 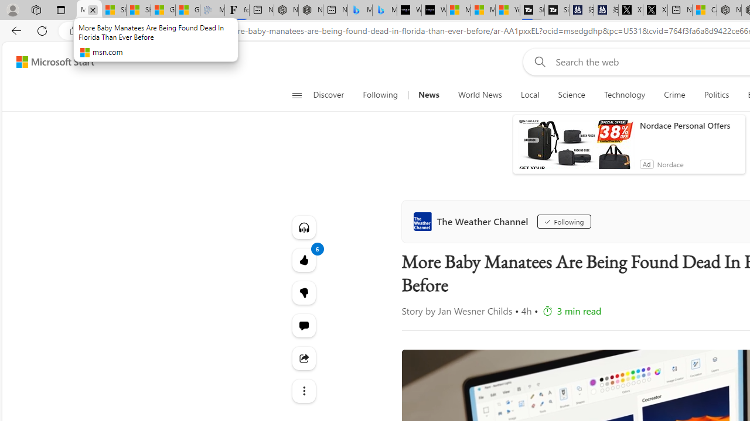 I want to click on New tab, so click(x=680, y=11).